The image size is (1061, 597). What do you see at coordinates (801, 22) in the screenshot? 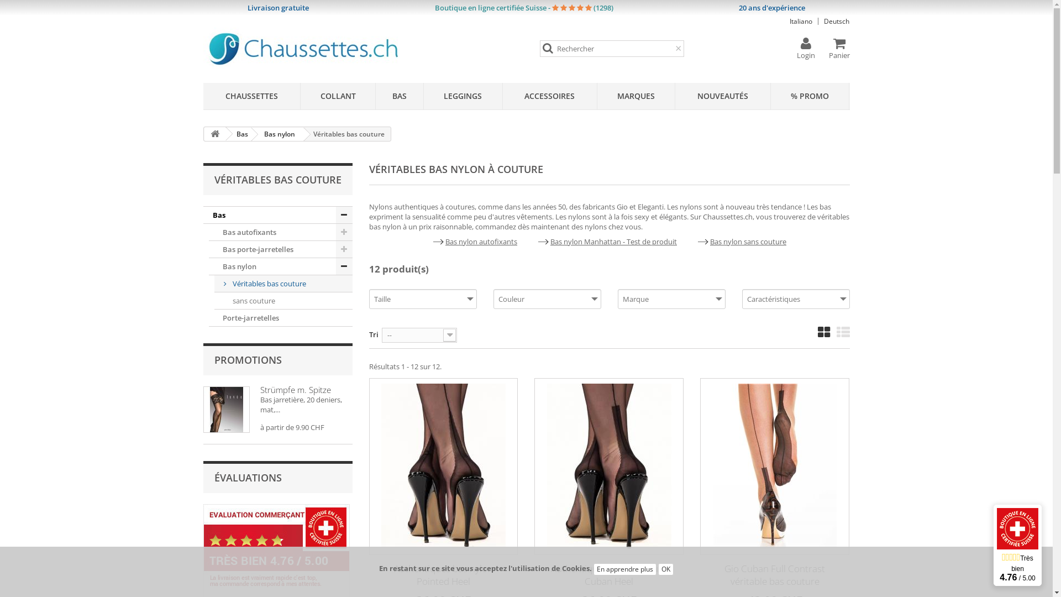
I see `Italiano` at bounding box center [801, 22].